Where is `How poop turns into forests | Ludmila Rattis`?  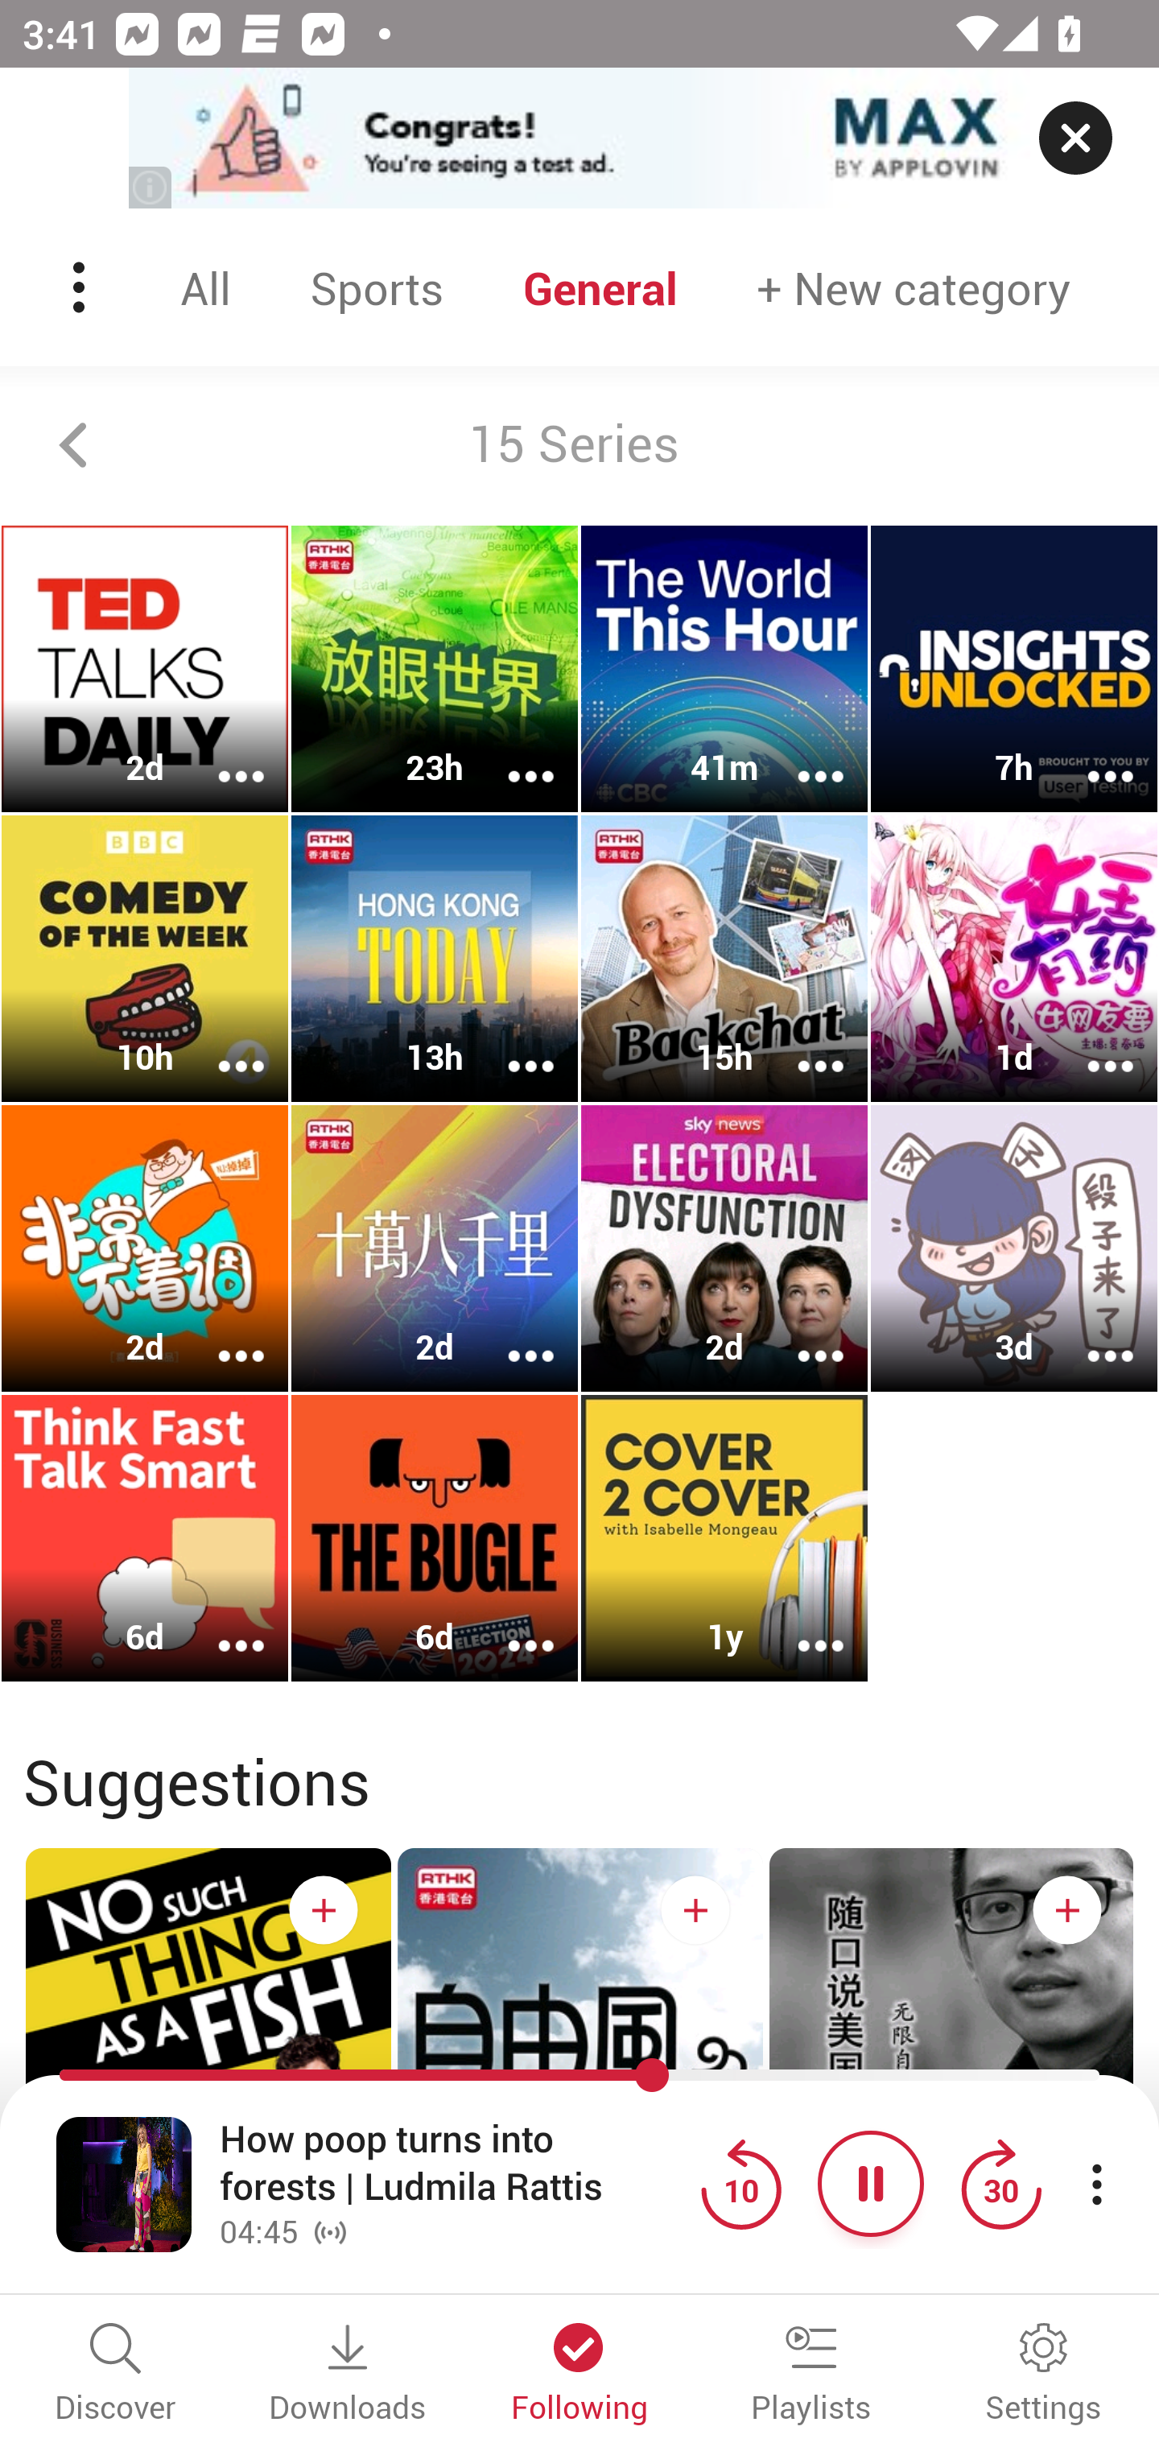
How poop turns into forests | Ludmila Rattis is located at coordinates (452, 2163).